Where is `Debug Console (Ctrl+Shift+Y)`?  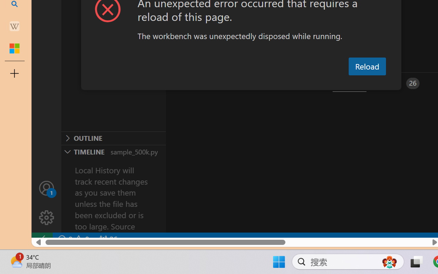 Debug Console (Ctrl+Shift+Y) is located at coordinates (292, 83).